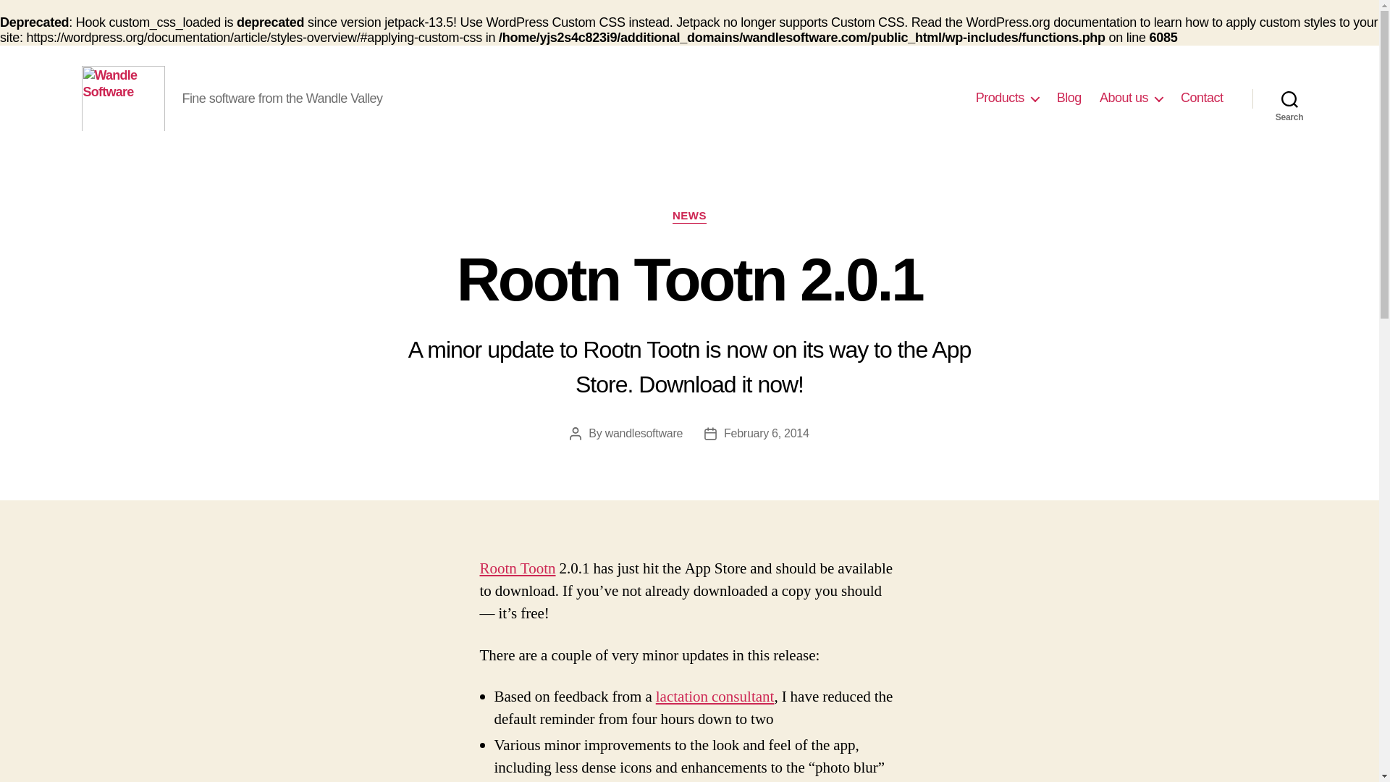 Image resolution: width=1390 pixels, height=782 pixels. I want to click on lactation consultant, so click(715, 697).